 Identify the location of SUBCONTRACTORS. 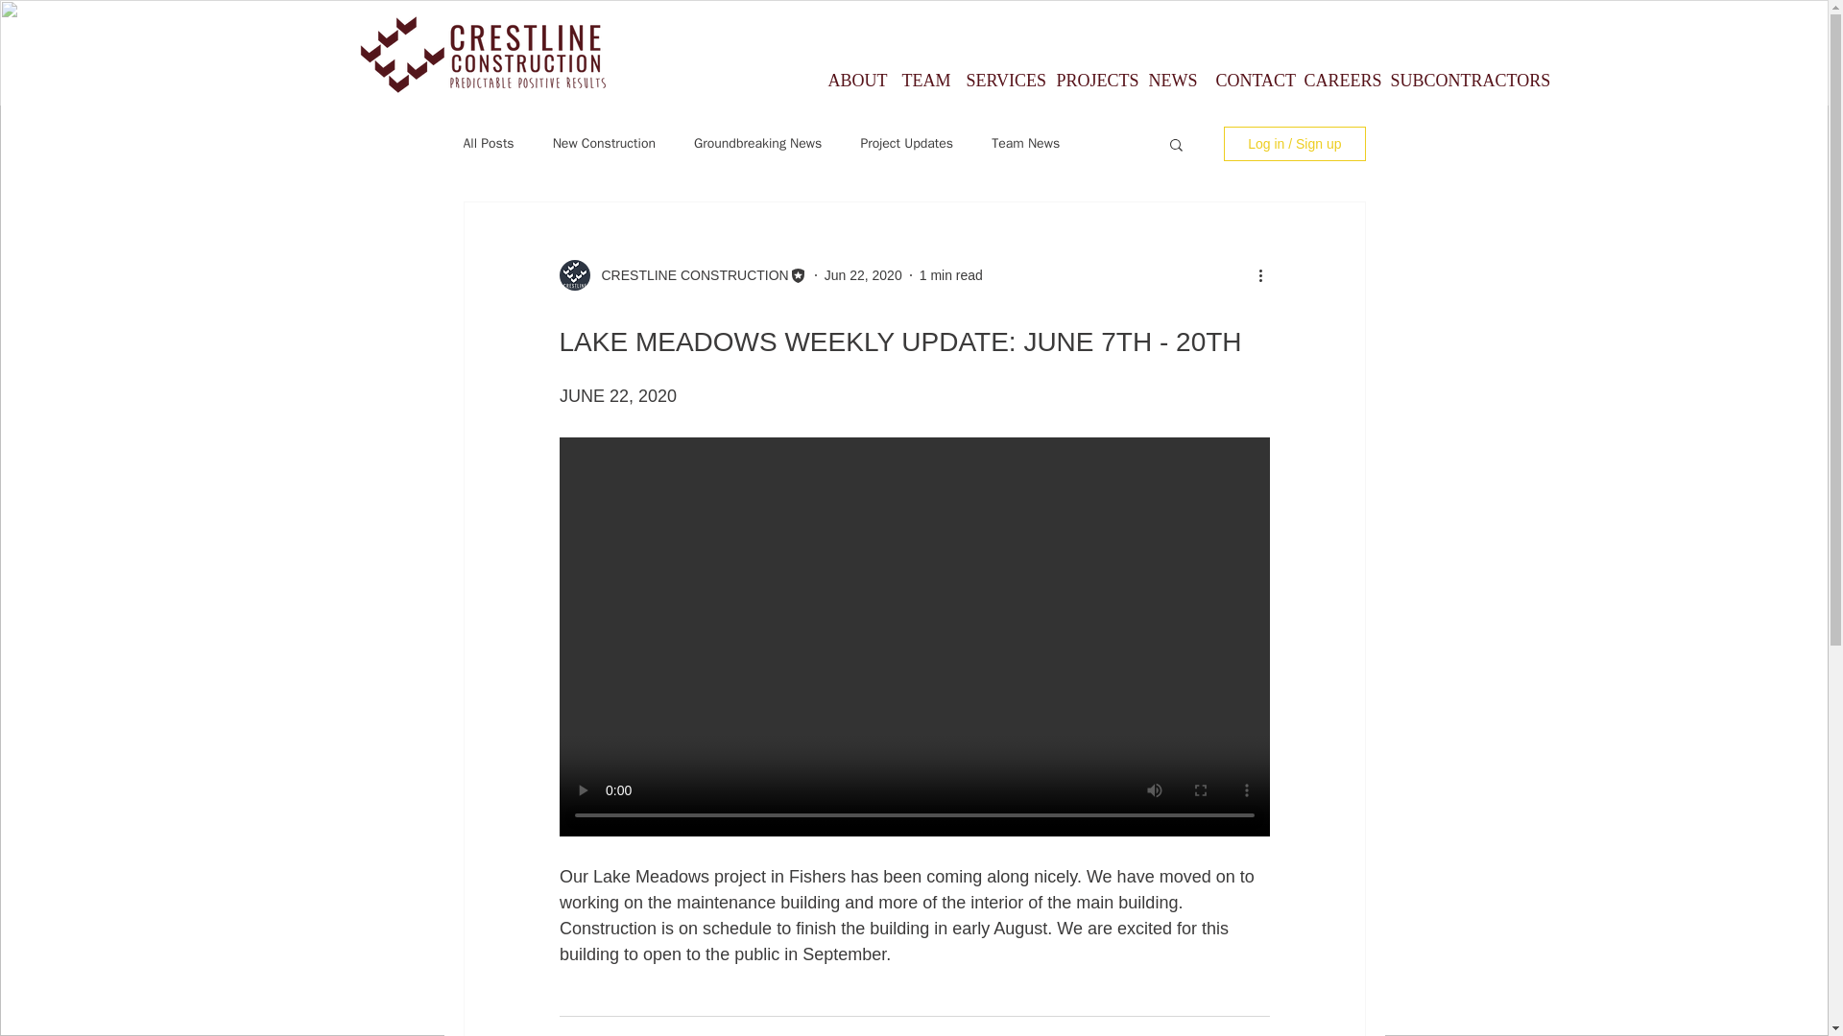
(1451, 81).